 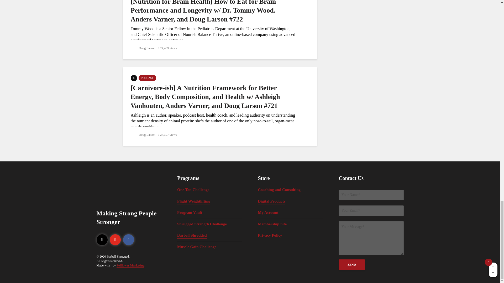 I want to click on Doug Larson, so click(x=143, y=134).